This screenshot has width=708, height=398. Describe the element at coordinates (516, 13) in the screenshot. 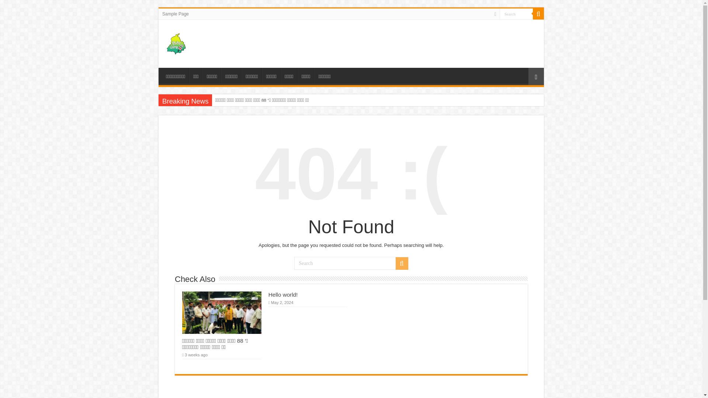

I see `Search` at that location.